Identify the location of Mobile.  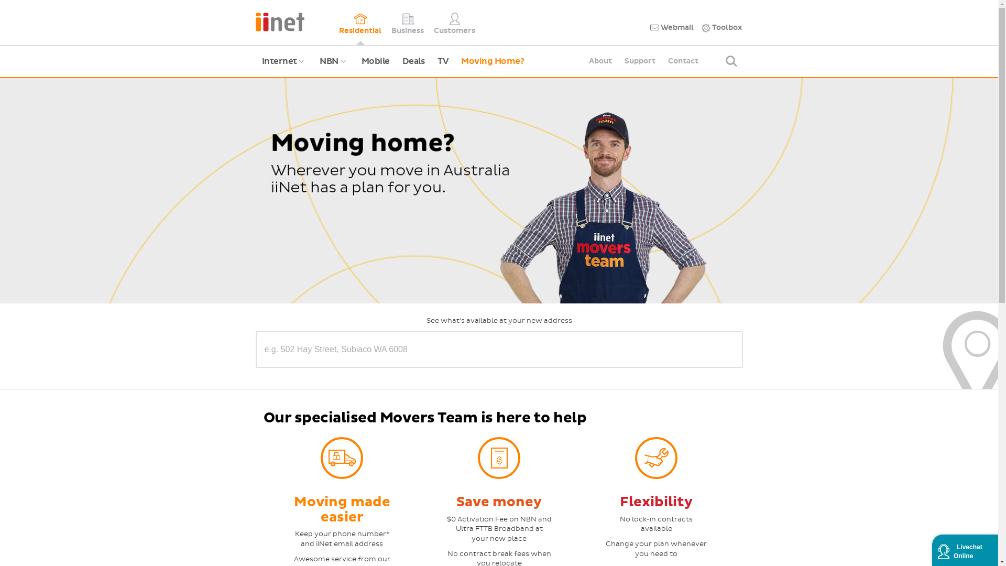
(376, 61).